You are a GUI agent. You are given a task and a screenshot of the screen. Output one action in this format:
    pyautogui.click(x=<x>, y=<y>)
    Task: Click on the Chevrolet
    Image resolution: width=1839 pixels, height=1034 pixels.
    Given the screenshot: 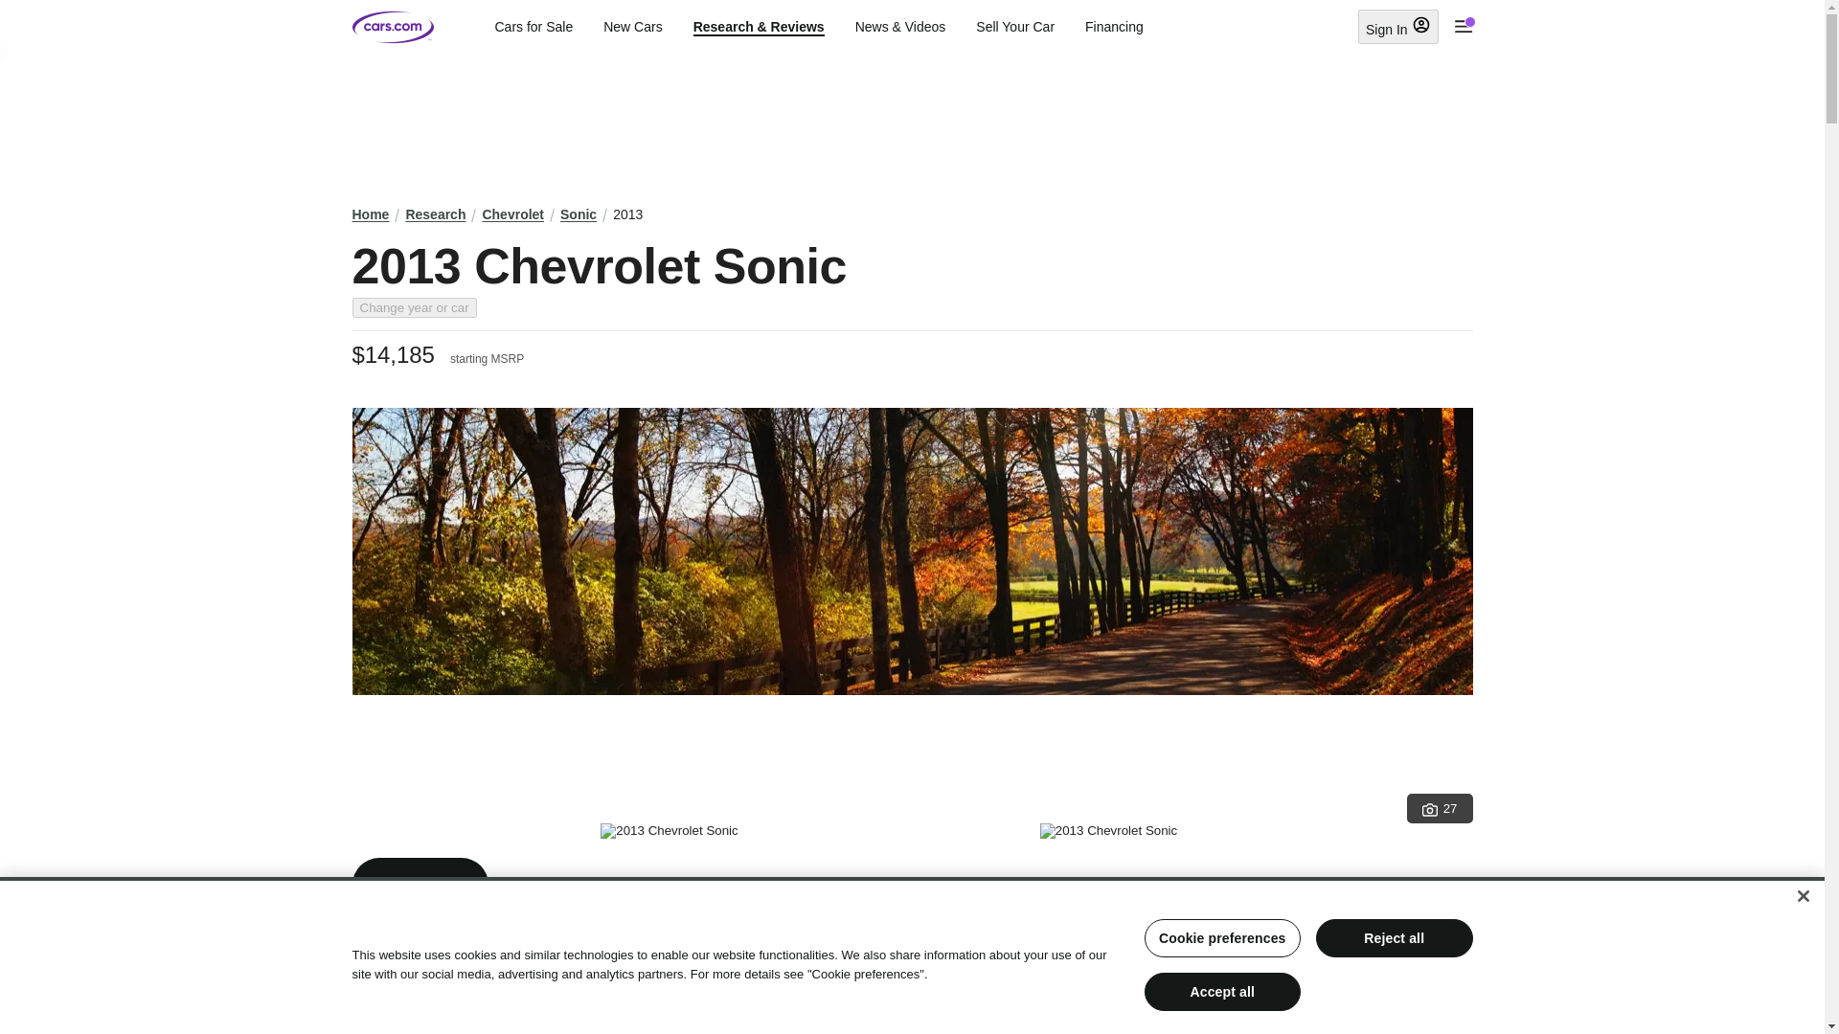 What is the action you would take?
    pyautogui.click(x=513, y=214)
    